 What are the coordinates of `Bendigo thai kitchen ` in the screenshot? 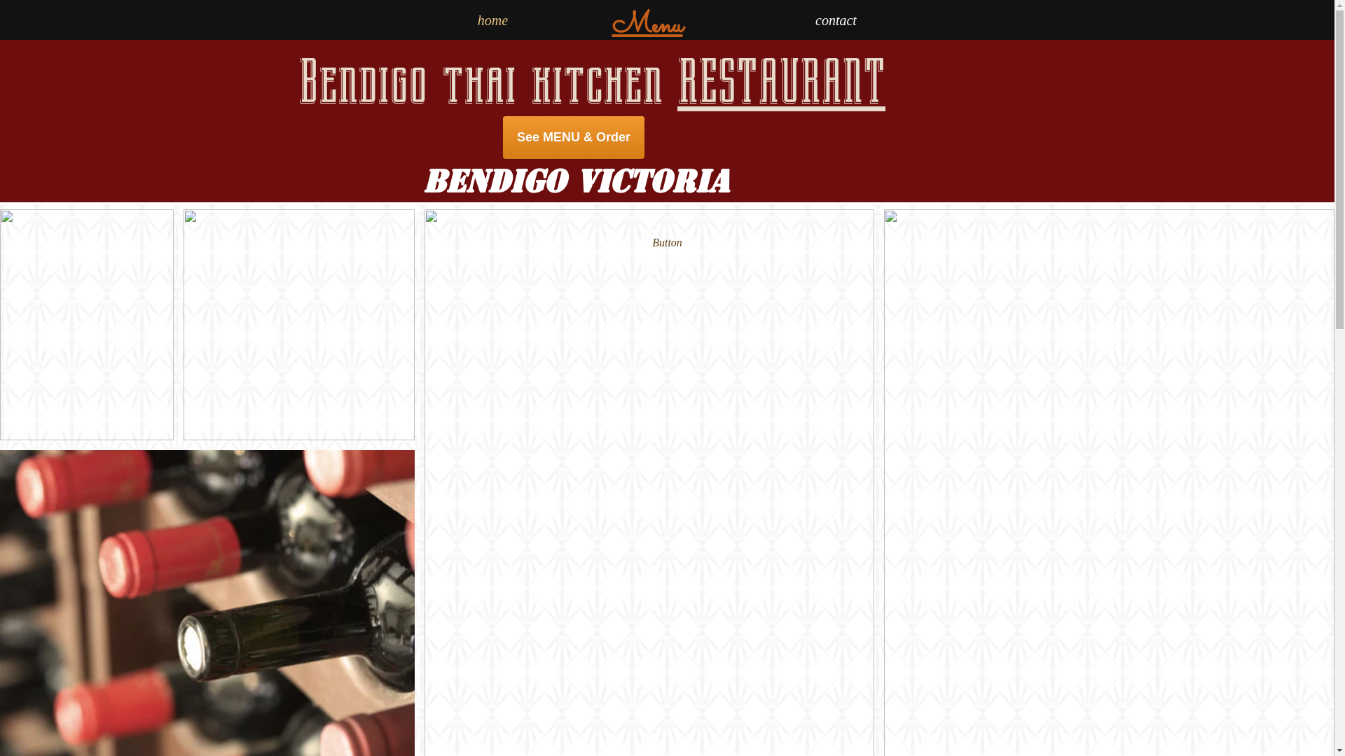 It's located at (488, 82).